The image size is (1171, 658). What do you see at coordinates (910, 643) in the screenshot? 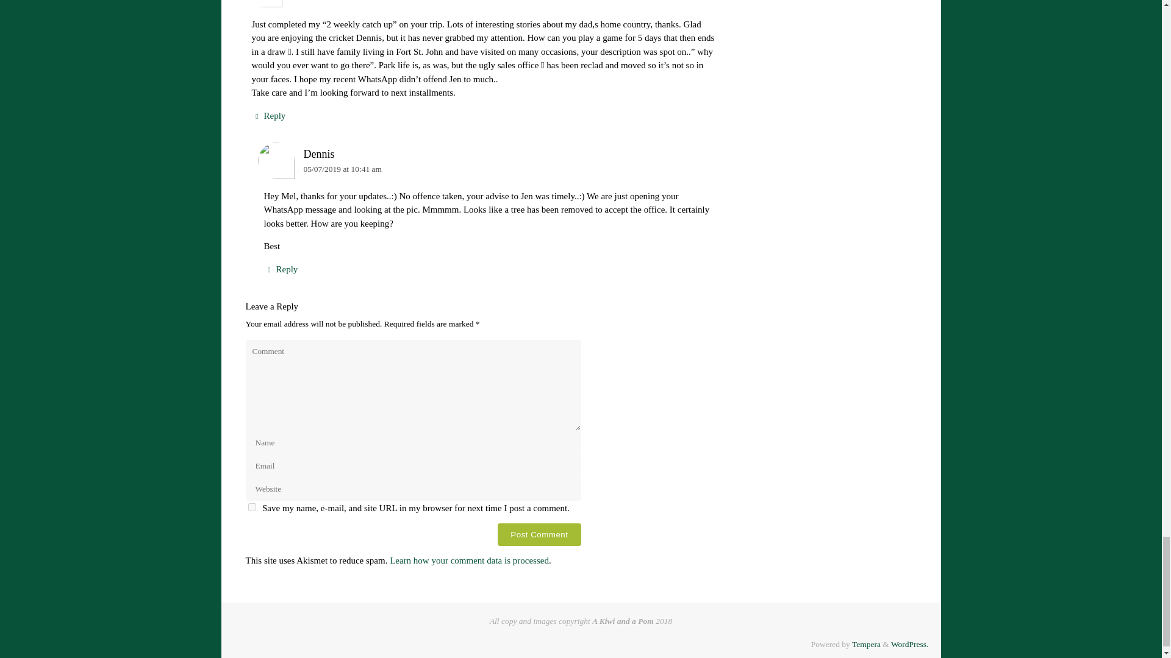
I see `Semantic Personal Publishing Platform` at bounding box center [910, 643].